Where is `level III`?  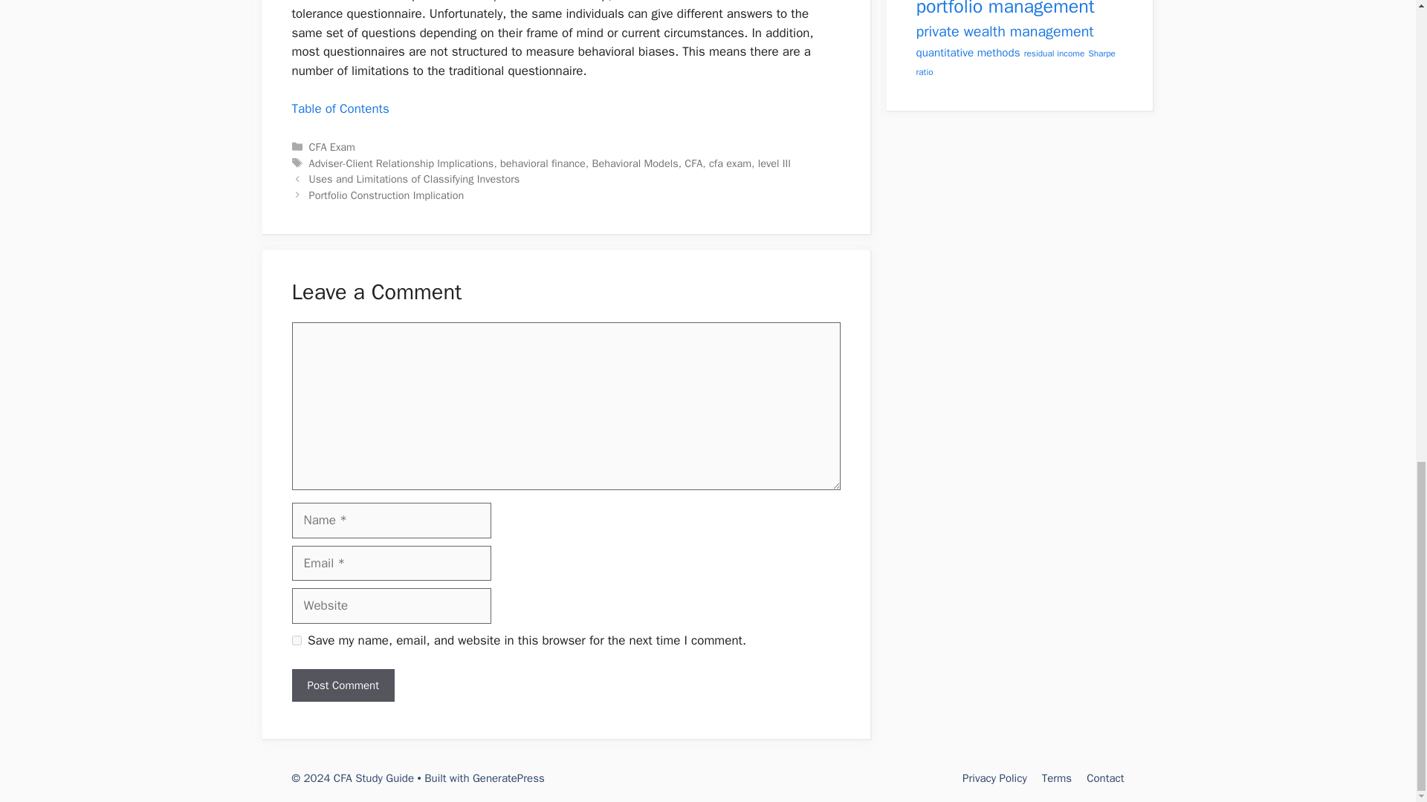
level III is located at coordinates (774, 163).